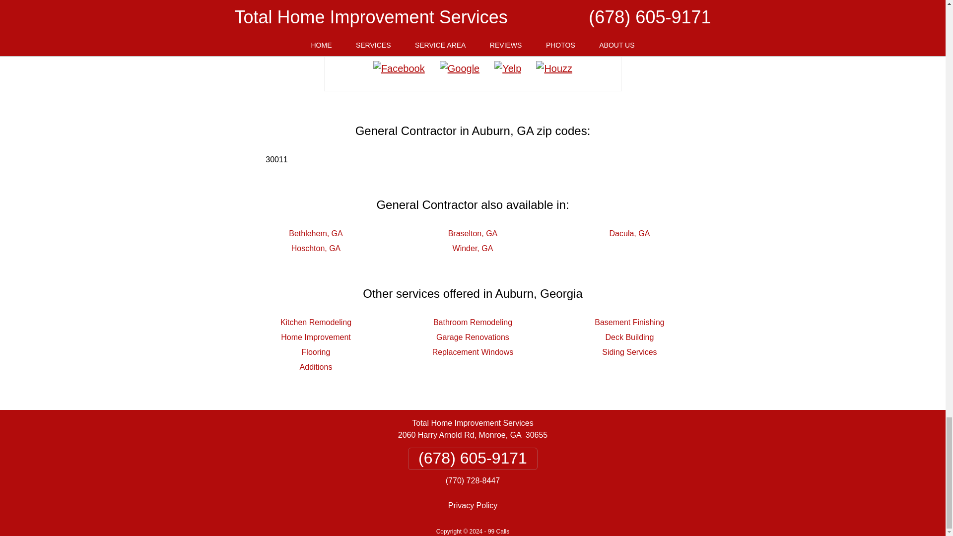 The width and height of the screenshot is (953, 536). Describe the element at coordinates (460, 68) in the screenshot. I see `Google` at that location.